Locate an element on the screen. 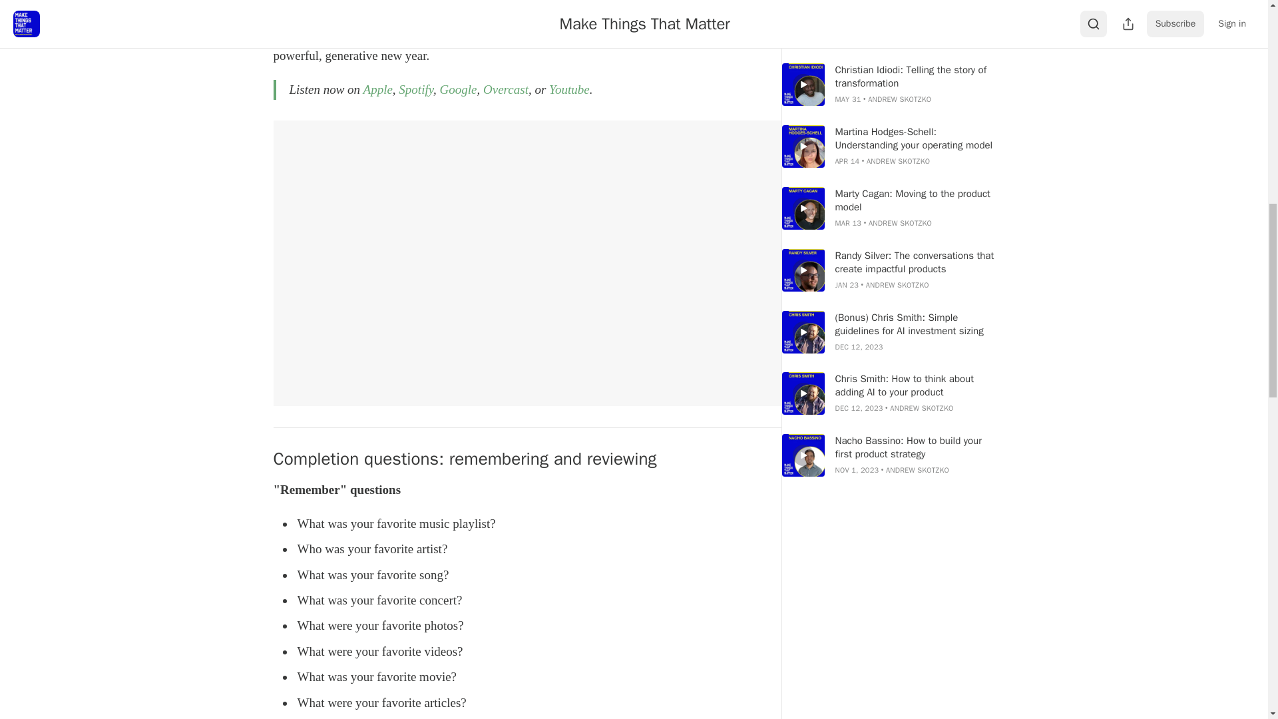  Apple is located at coordinates (377, 89).